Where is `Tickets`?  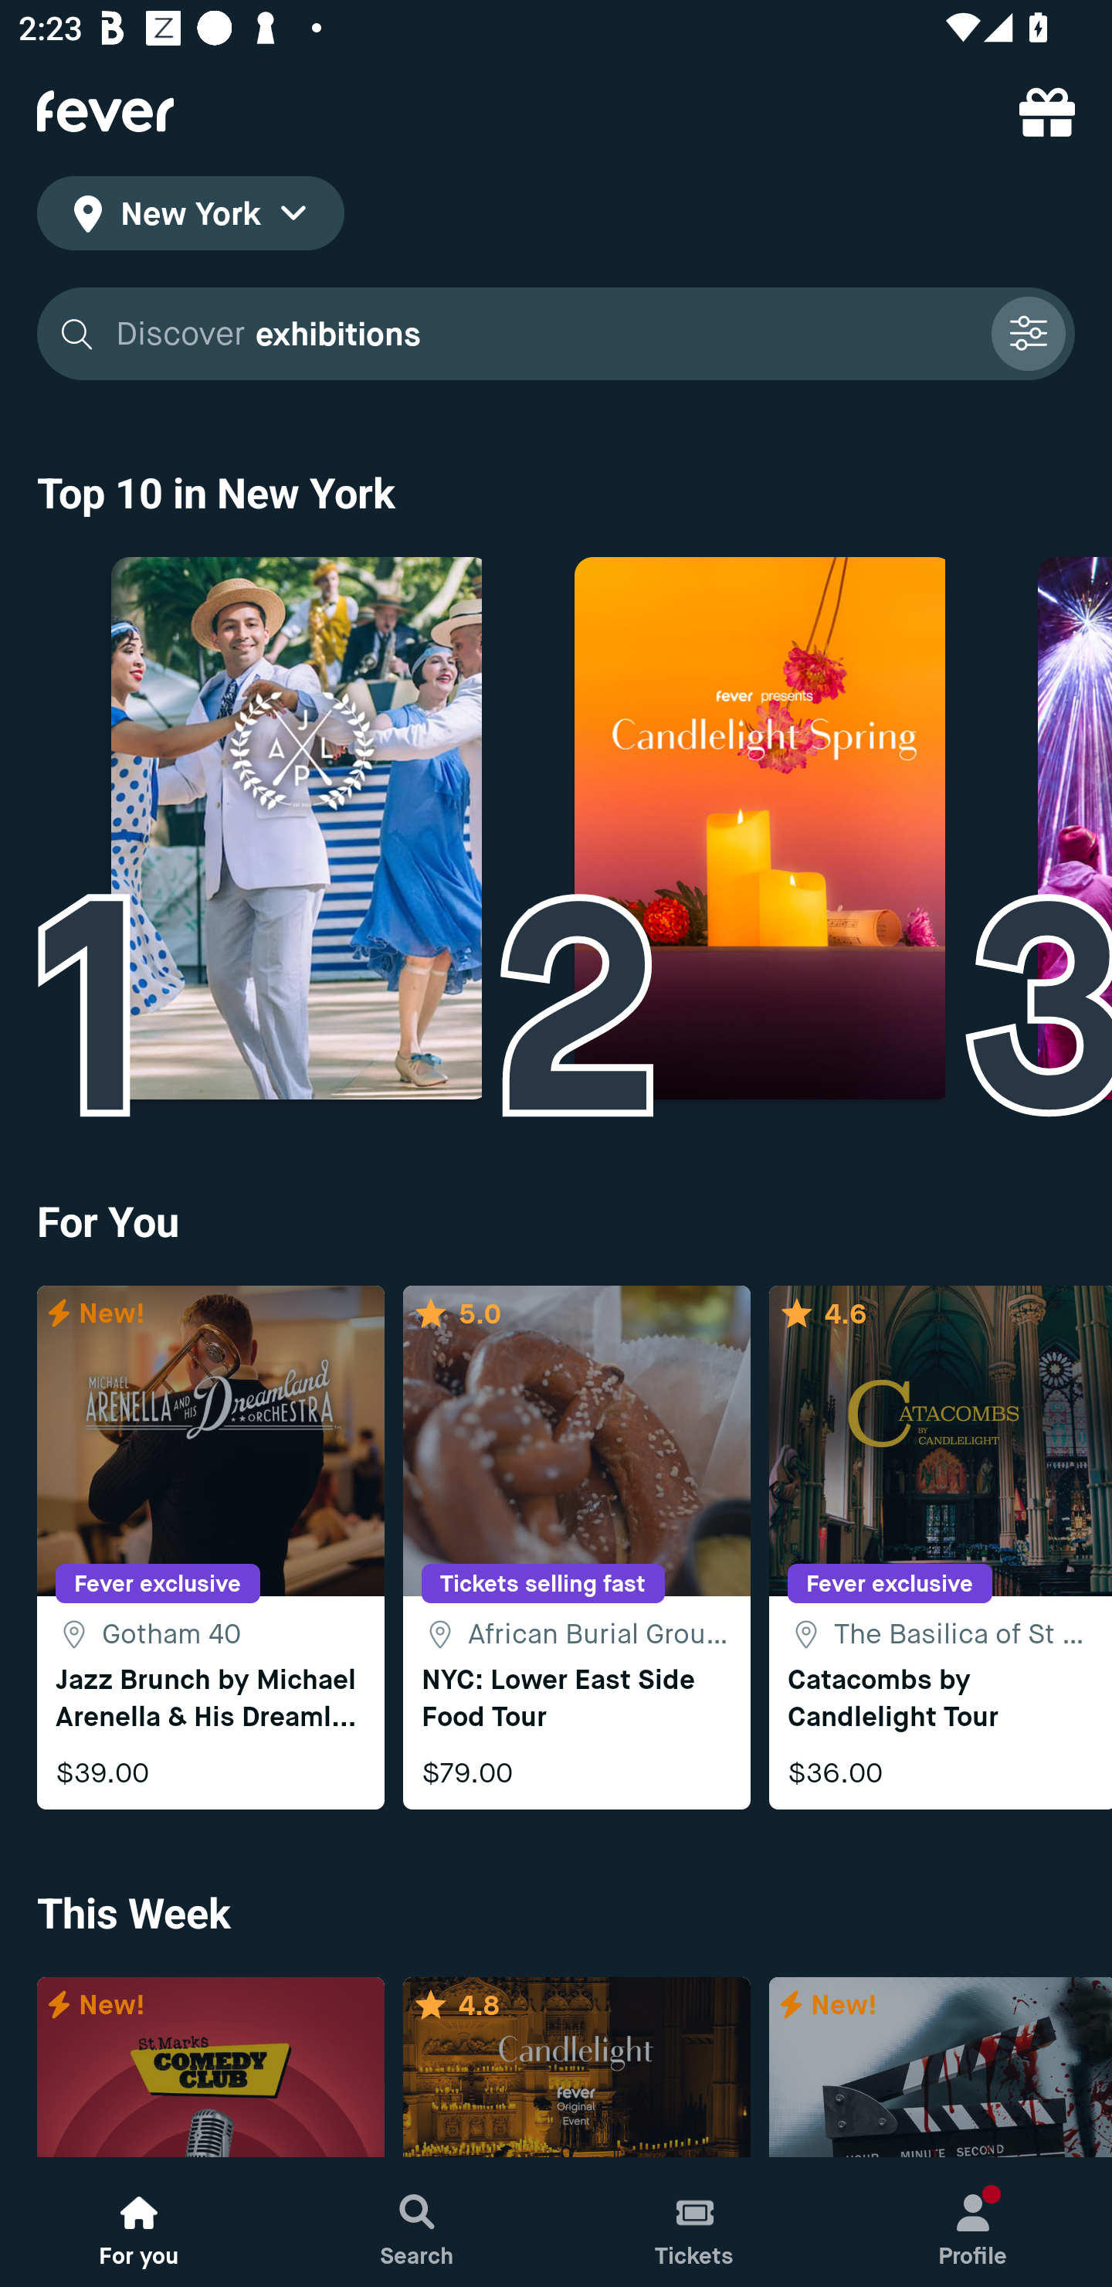
Tickets is located at coordinates (695, 2222).